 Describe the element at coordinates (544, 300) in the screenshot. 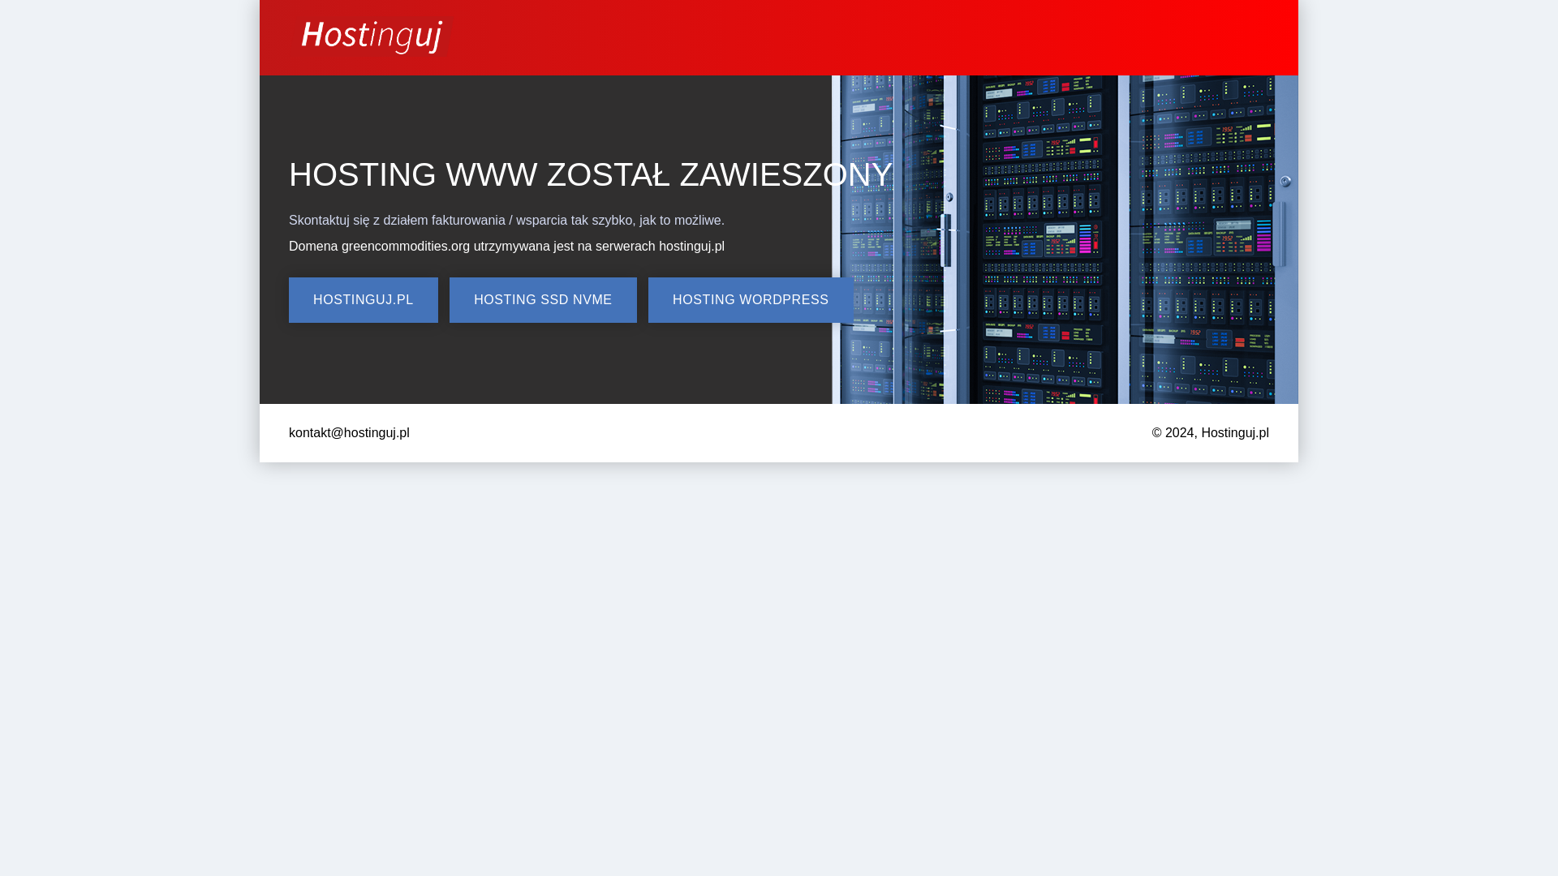

I see `Hosting SSD NVMe` at that location.